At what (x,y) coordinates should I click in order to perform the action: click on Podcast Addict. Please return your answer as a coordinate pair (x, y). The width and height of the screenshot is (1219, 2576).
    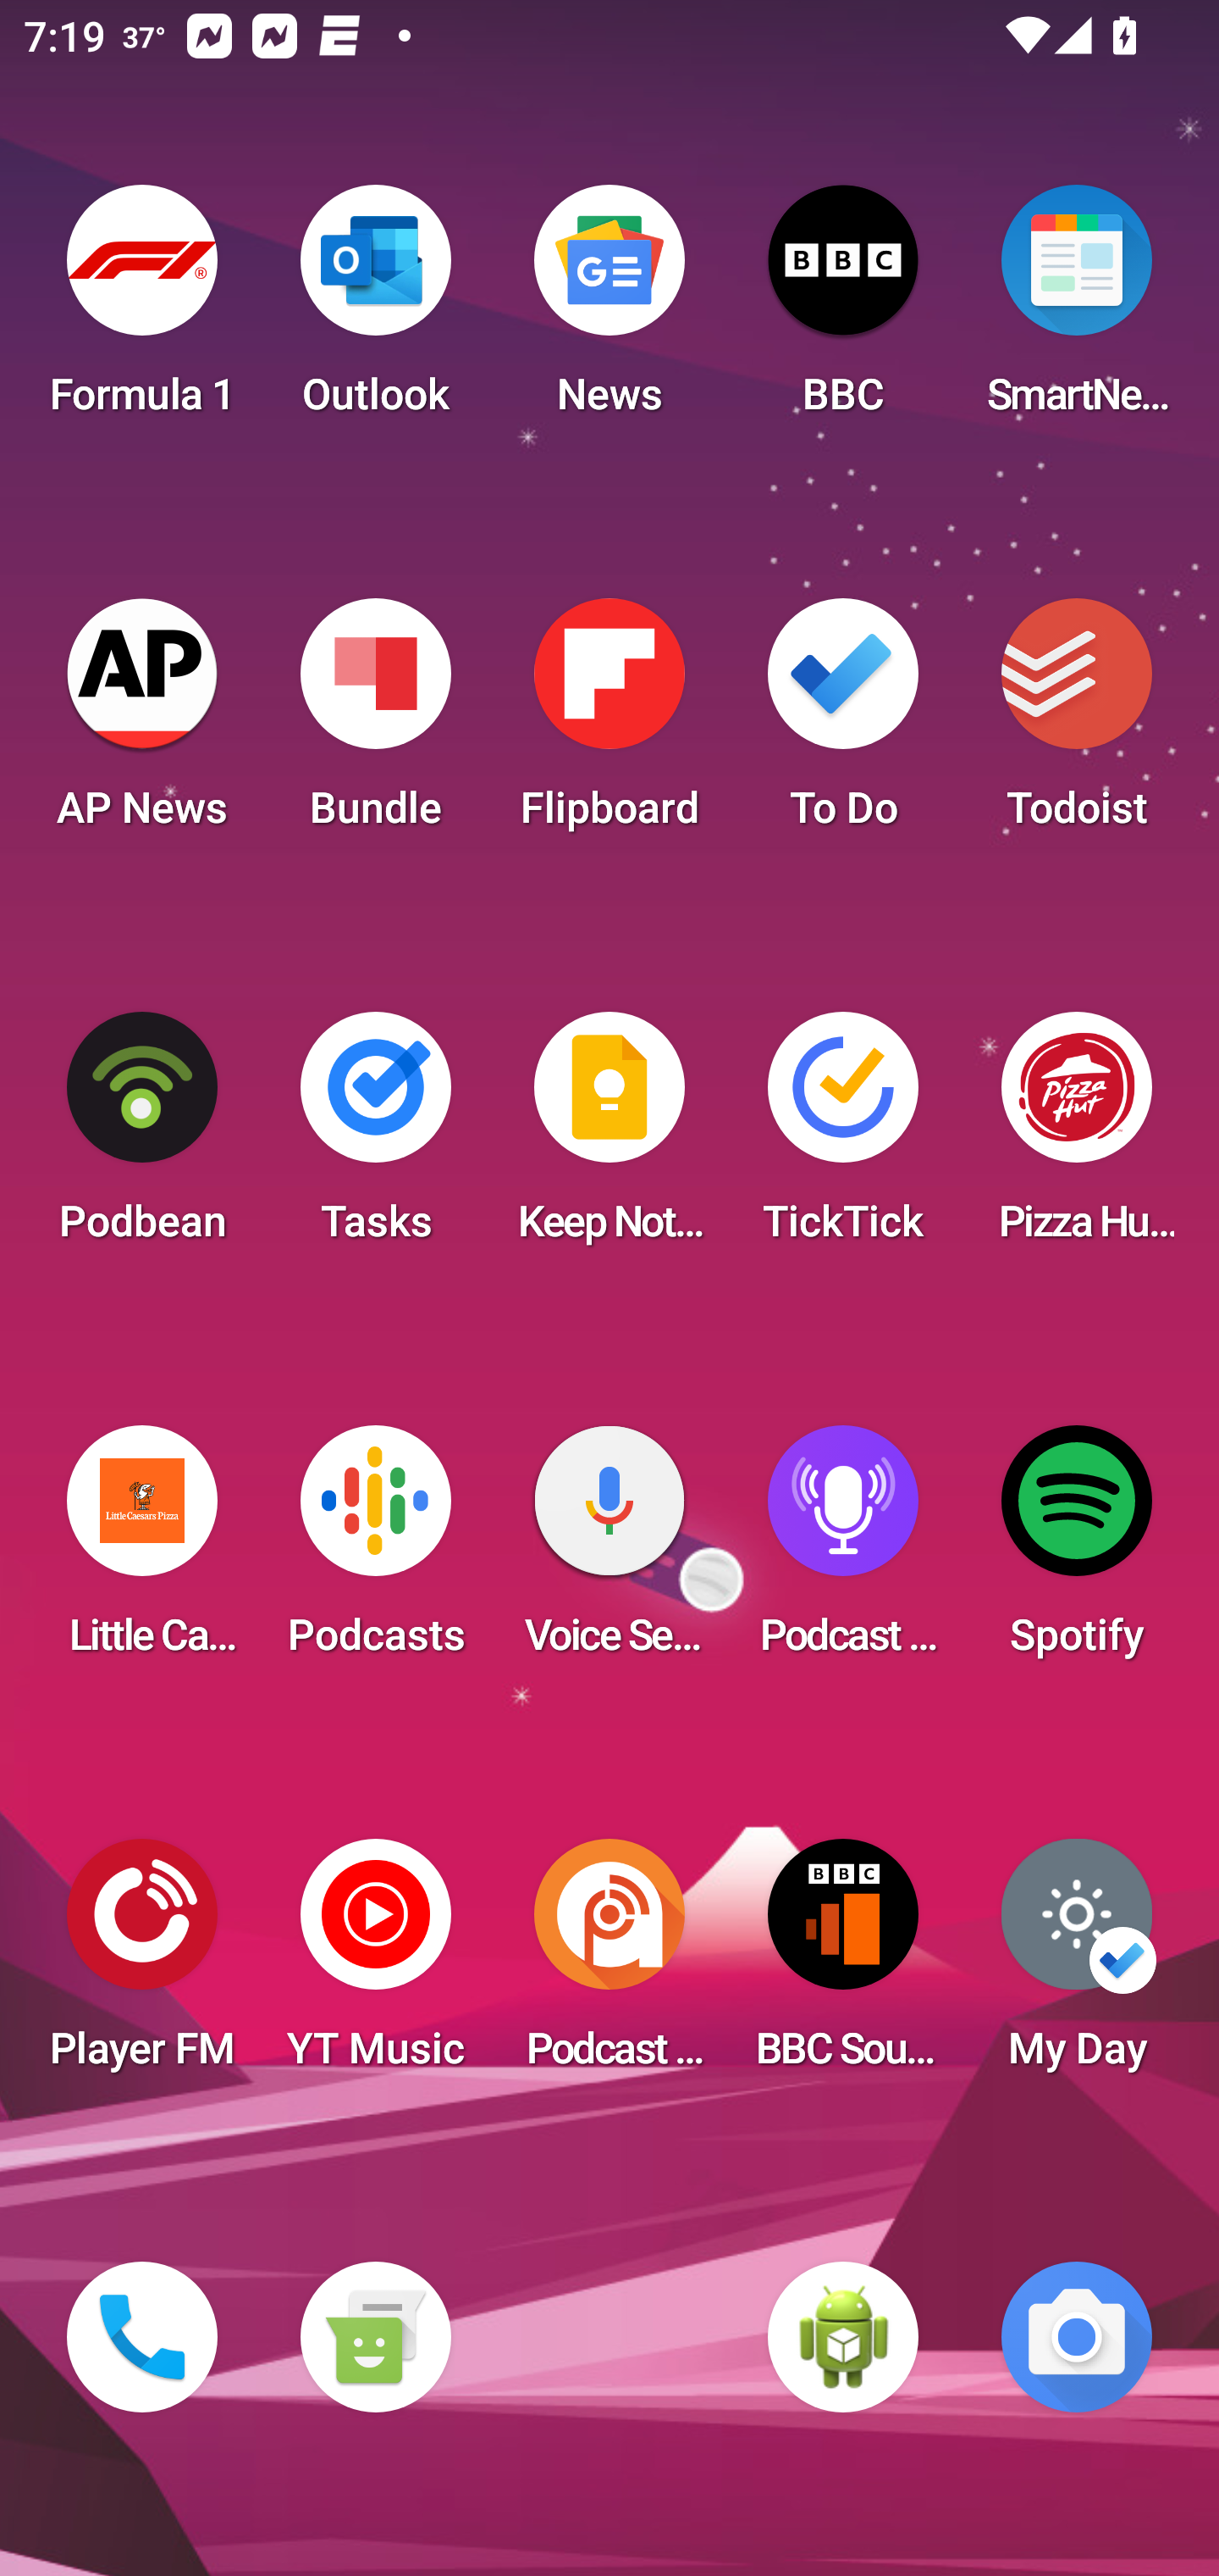
    Looking at the image, I should click on (609, 1964).